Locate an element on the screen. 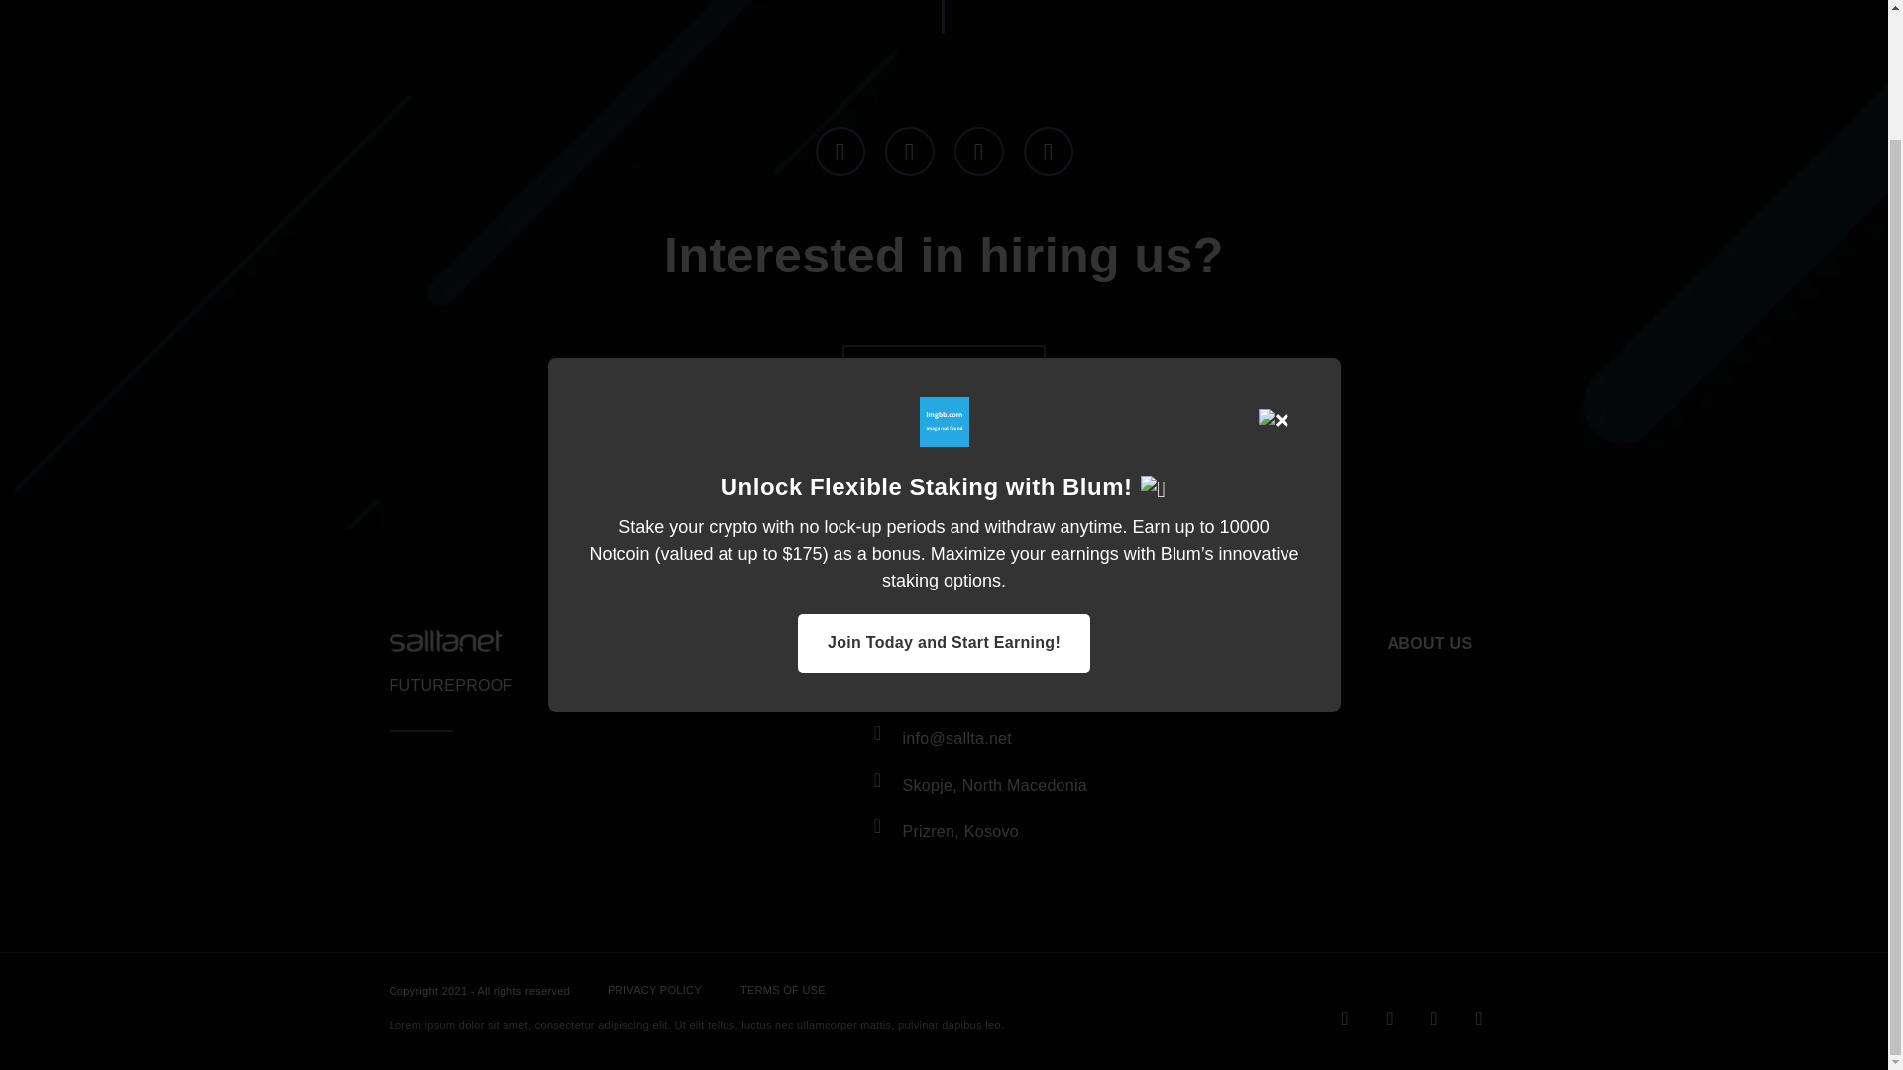 The image size is (1903, 1070). TERMS OF USE is located at coordinates (783, 991).